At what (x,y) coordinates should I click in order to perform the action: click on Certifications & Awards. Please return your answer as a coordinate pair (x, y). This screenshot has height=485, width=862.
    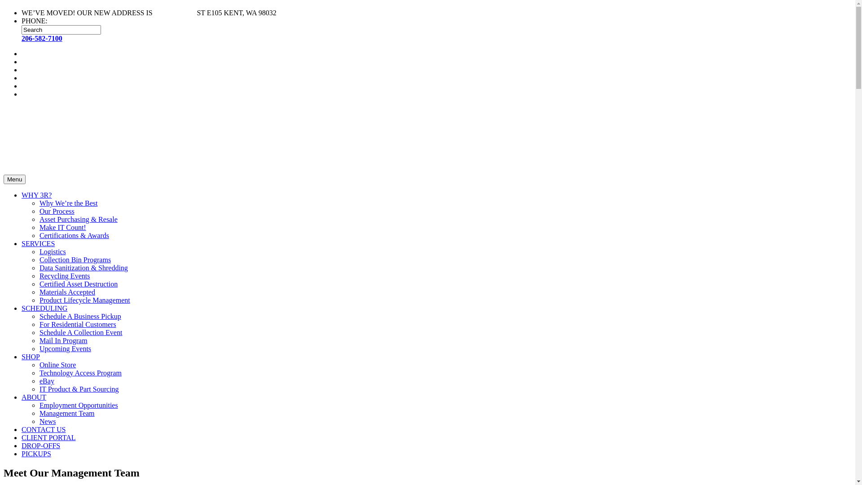
    Looking at the image, I should click on (75, 235).